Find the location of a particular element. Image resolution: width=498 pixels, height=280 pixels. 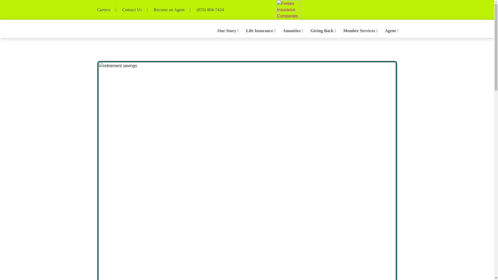

Our Story is located at coordinates (227, 31).